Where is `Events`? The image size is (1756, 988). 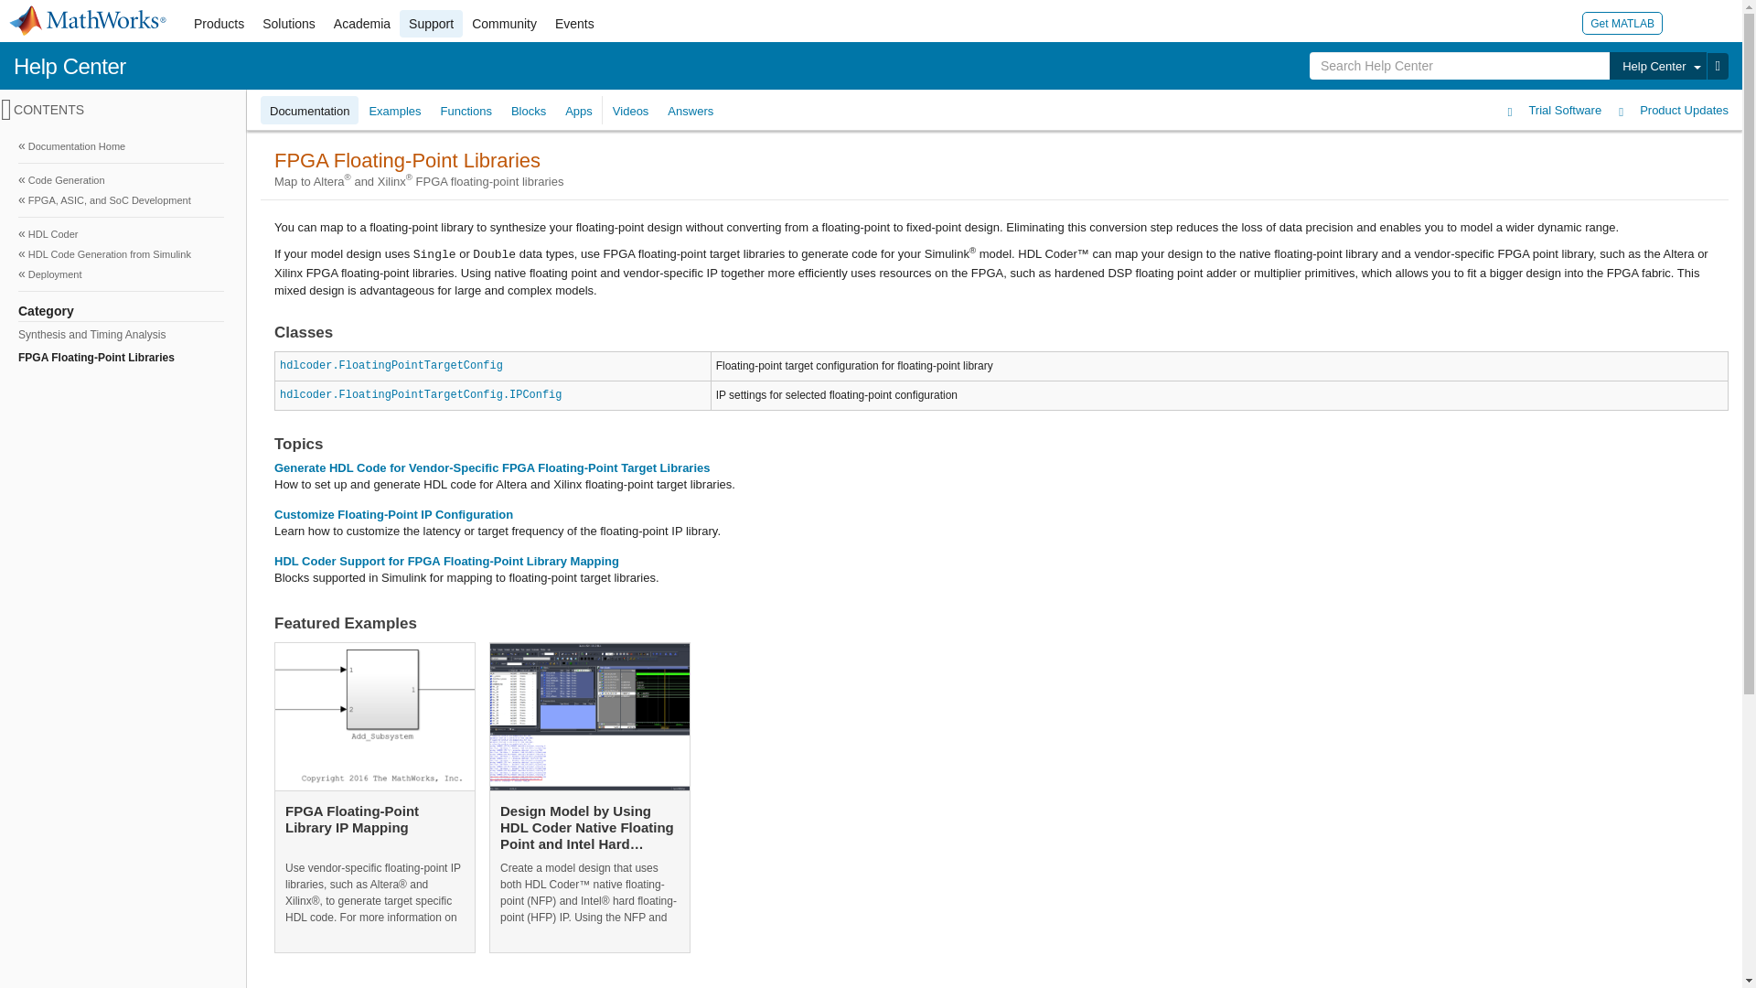
Events is located at coordinates (574, 24).